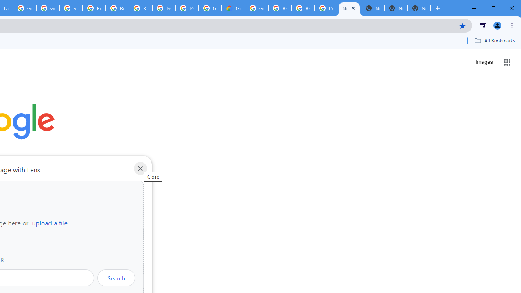 Image resolution: width=521 pixels, height=293 pixels. What do you see at coordinates (210, 8) in the screenshot?
I see `Google Cloud Platform` at bounding box center [210, 8].